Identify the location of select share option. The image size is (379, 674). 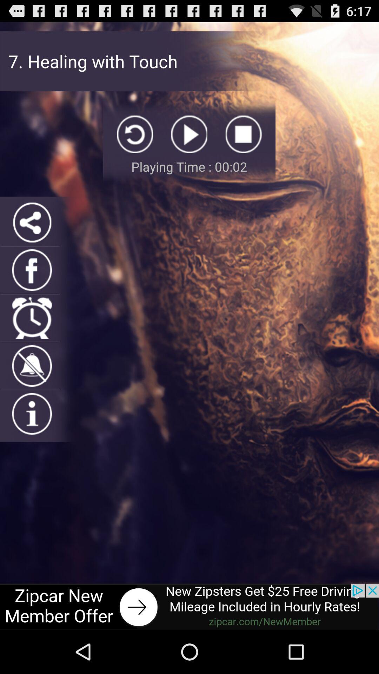
(32, 222).